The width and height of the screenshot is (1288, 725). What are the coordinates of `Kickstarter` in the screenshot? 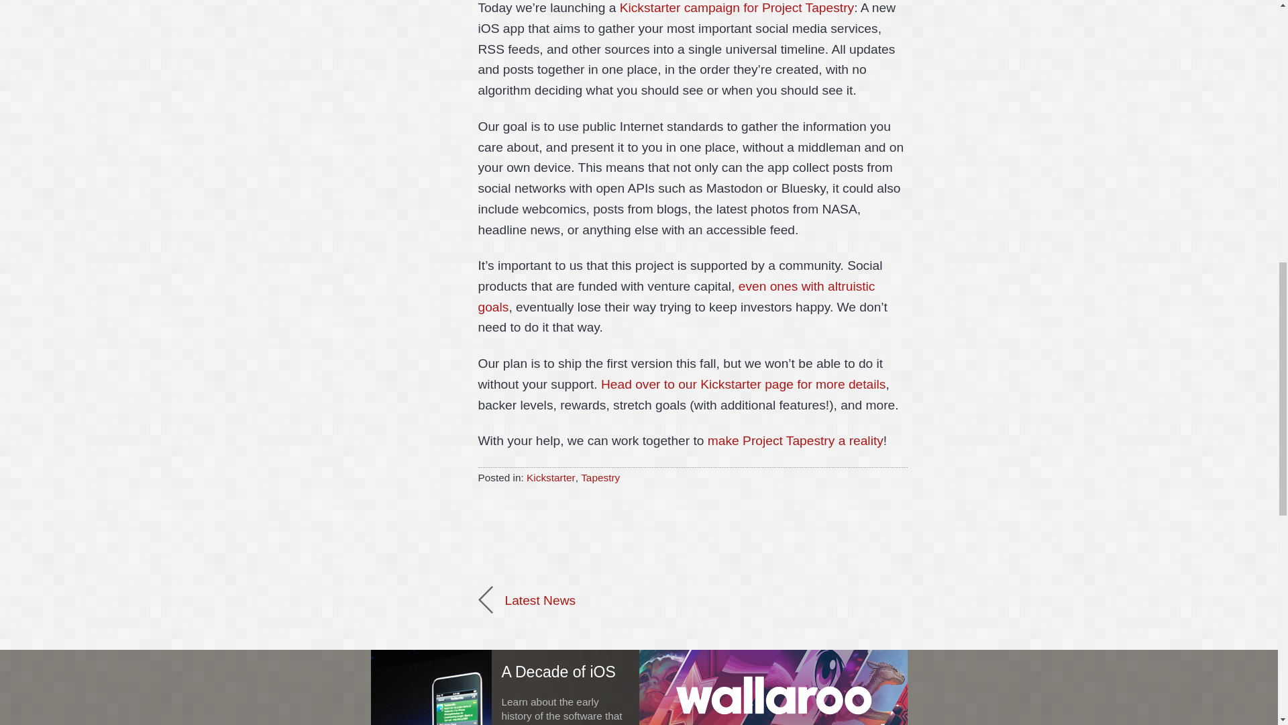 It's located at (551, 478).